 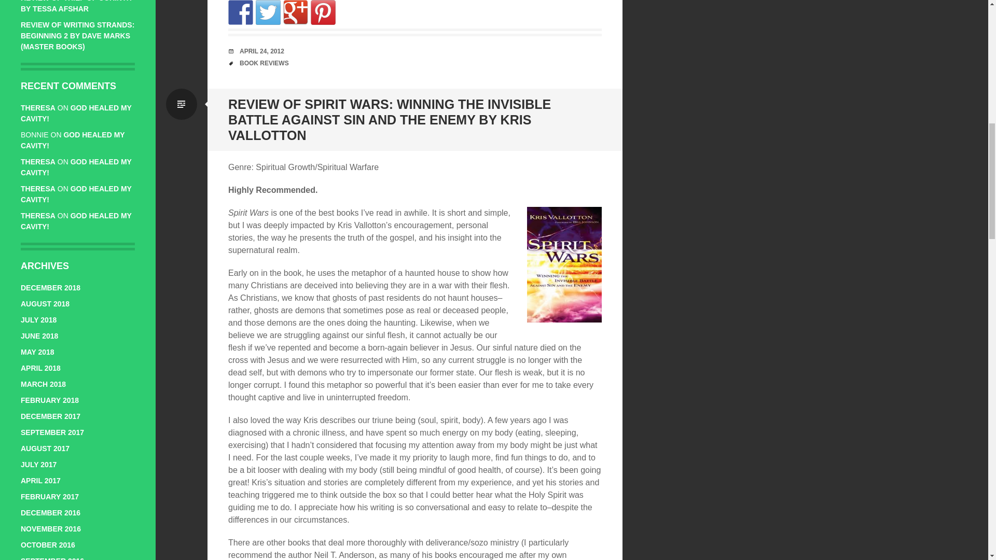 What do you see at coordinates (76, 6) in the screenshot?
I see `REVIEW OF THIEF OF CORINTH BY TESSA AFSHAR` at bounding box center [76, 6].